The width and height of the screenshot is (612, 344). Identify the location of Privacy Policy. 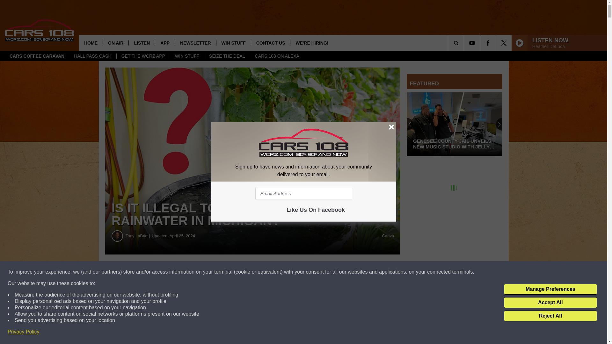
(24, 332).